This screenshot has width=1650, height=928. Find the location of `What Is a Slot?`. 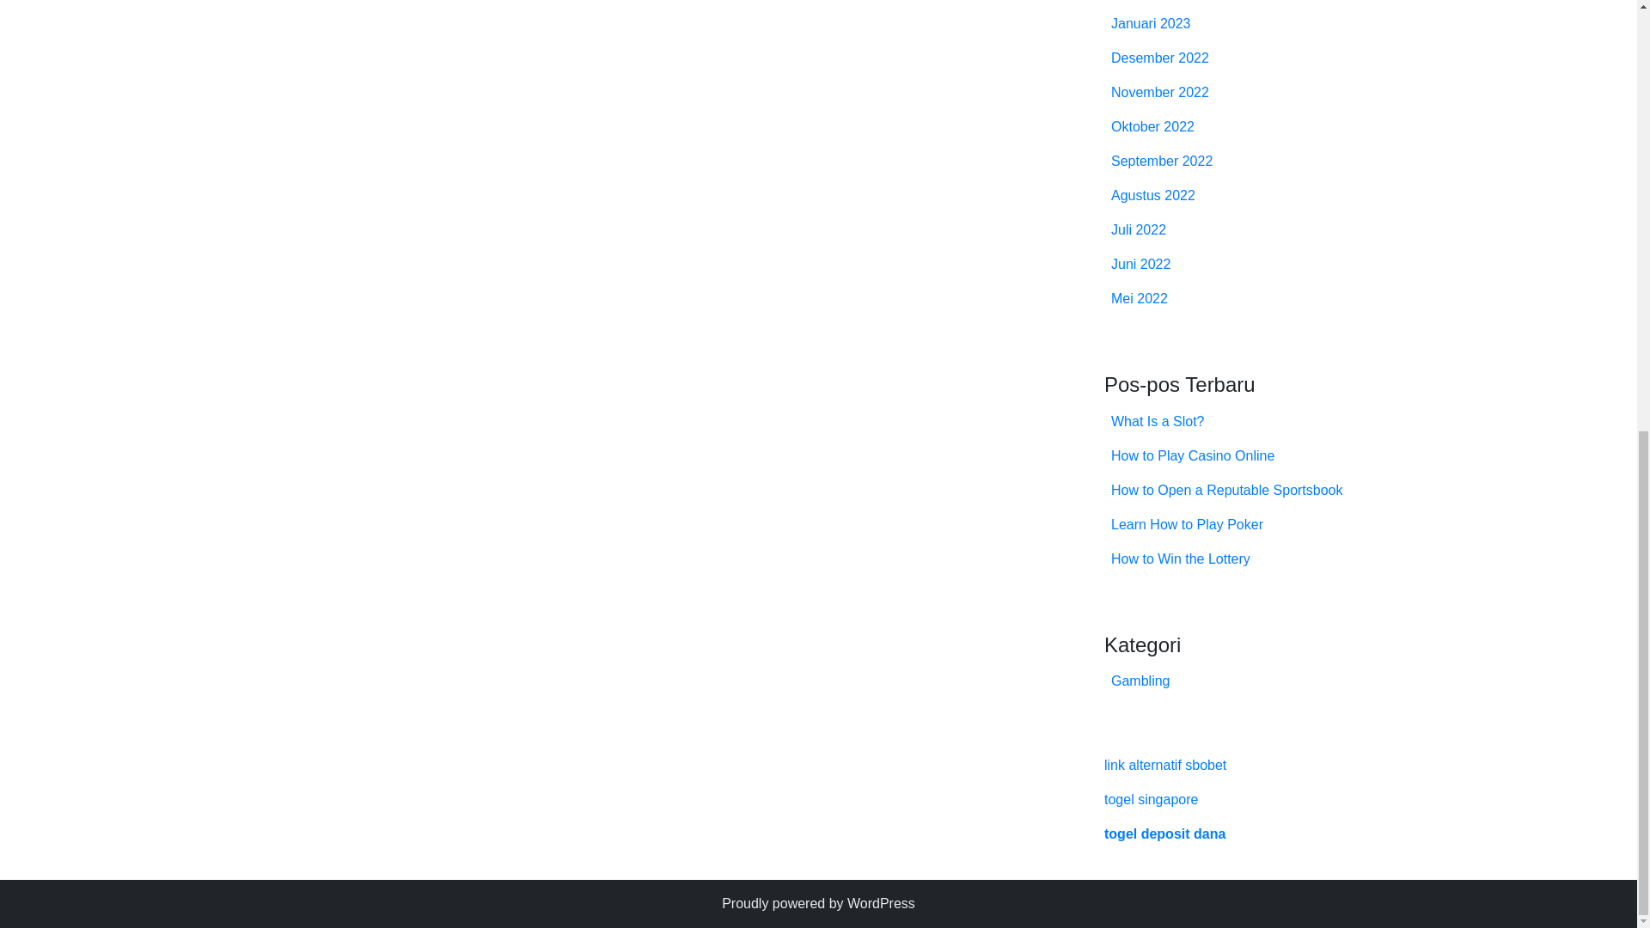

What Is a Slot? is located at coordinates (1157, 421).